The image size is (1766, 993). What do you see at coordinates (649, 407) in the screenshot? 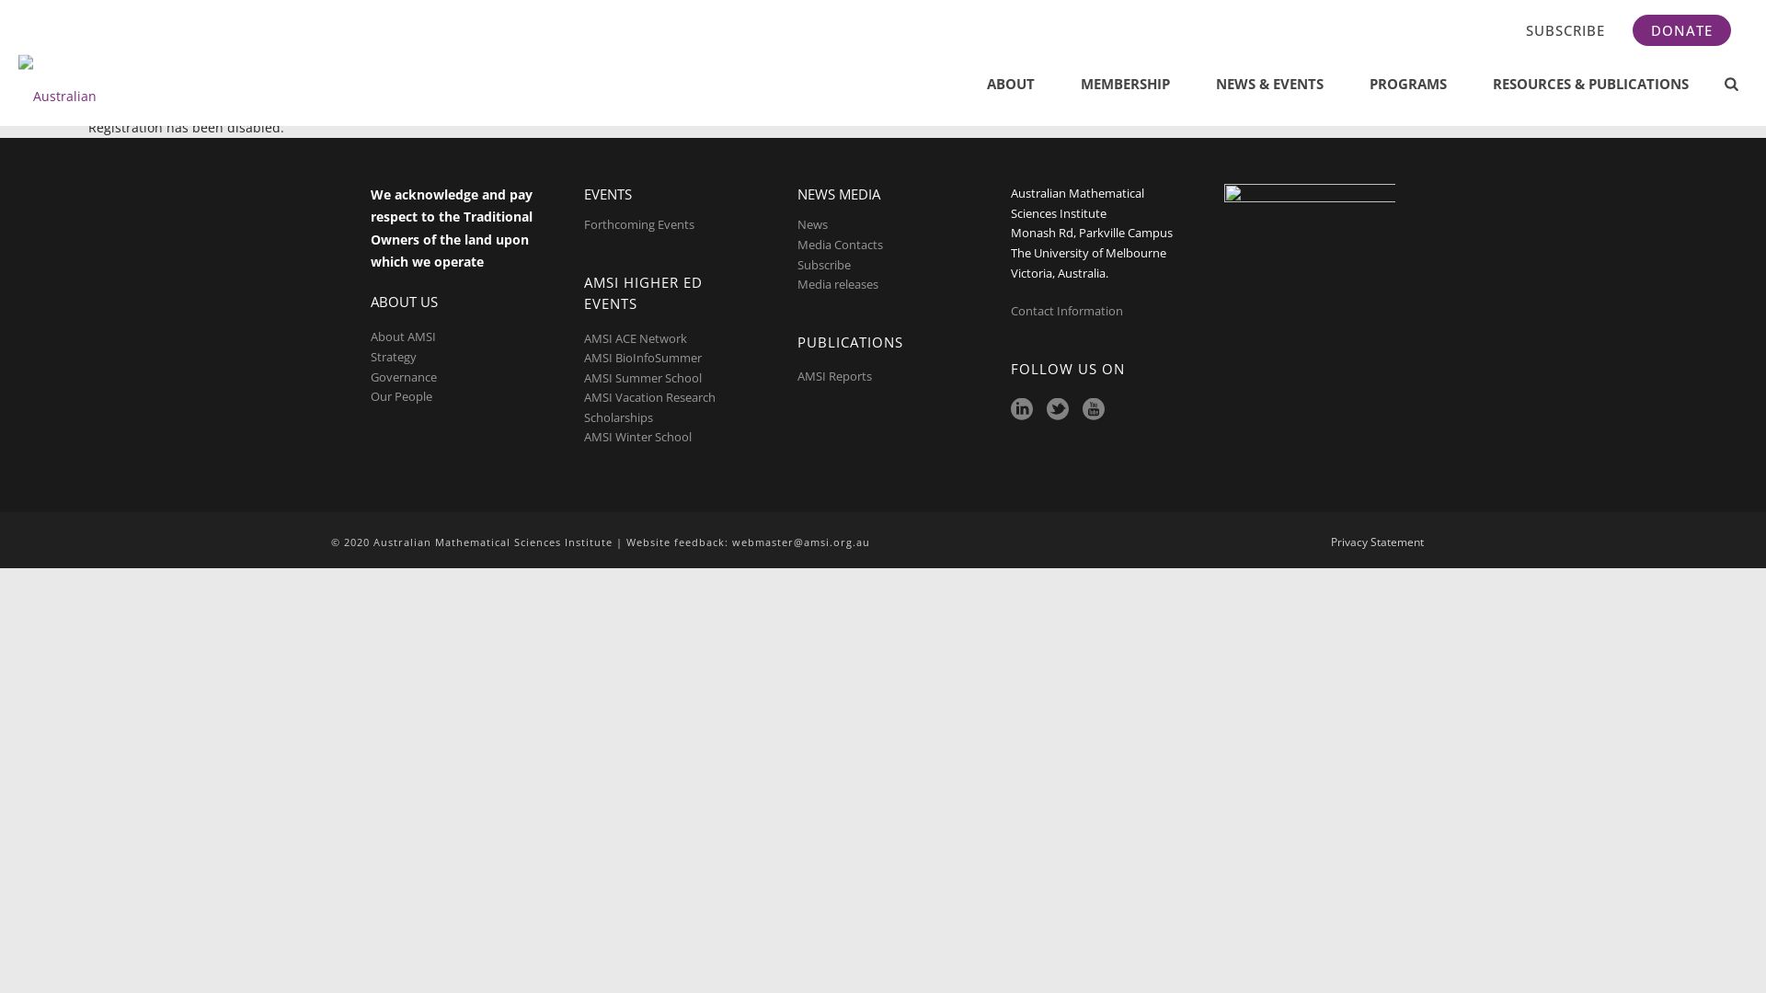
I see `AMSI Vacation Research Scholarships` at bounding box center [649, 407].